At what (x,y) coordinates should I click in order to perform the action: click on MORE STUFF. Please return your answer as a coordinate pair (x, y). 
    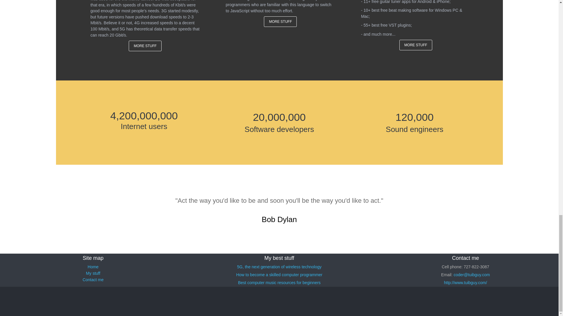
    Looking at the image, I should click on (145, 46).